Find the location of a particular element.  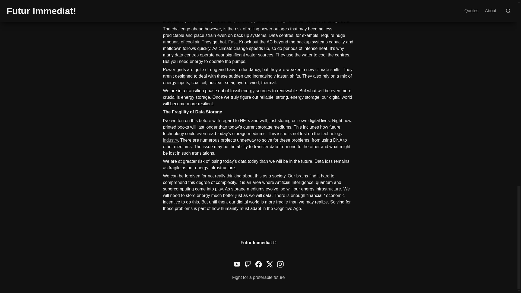

Twitch is located at coordinates (247, 264).